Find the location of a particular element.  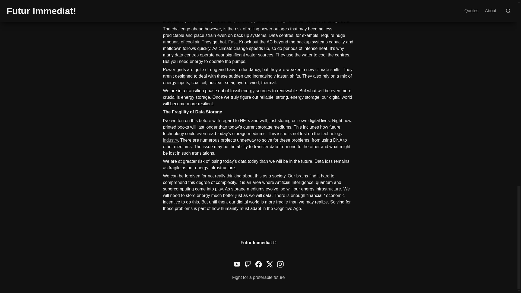

Twitch is located at coordinates (247, 264).